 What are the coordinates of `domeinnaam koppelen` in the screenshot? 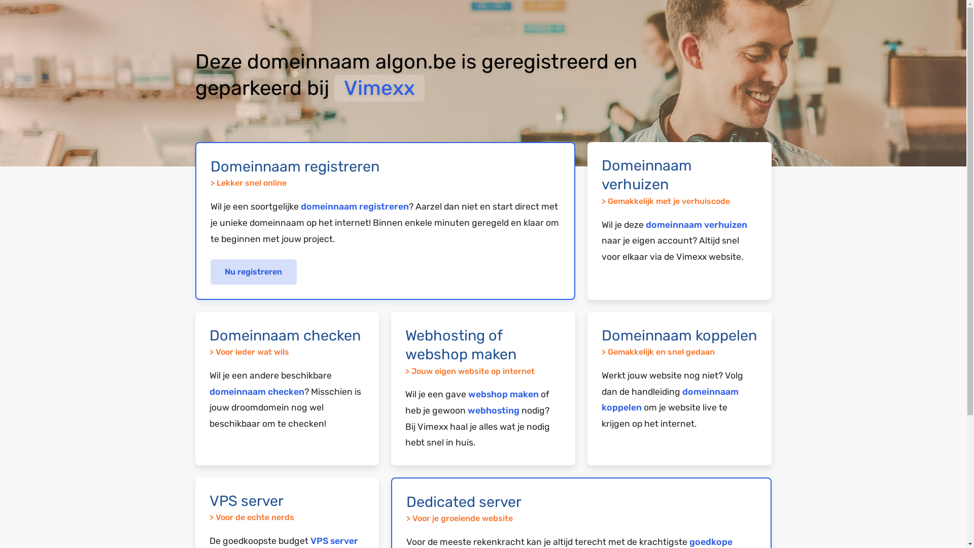 It's located at (670, 400).